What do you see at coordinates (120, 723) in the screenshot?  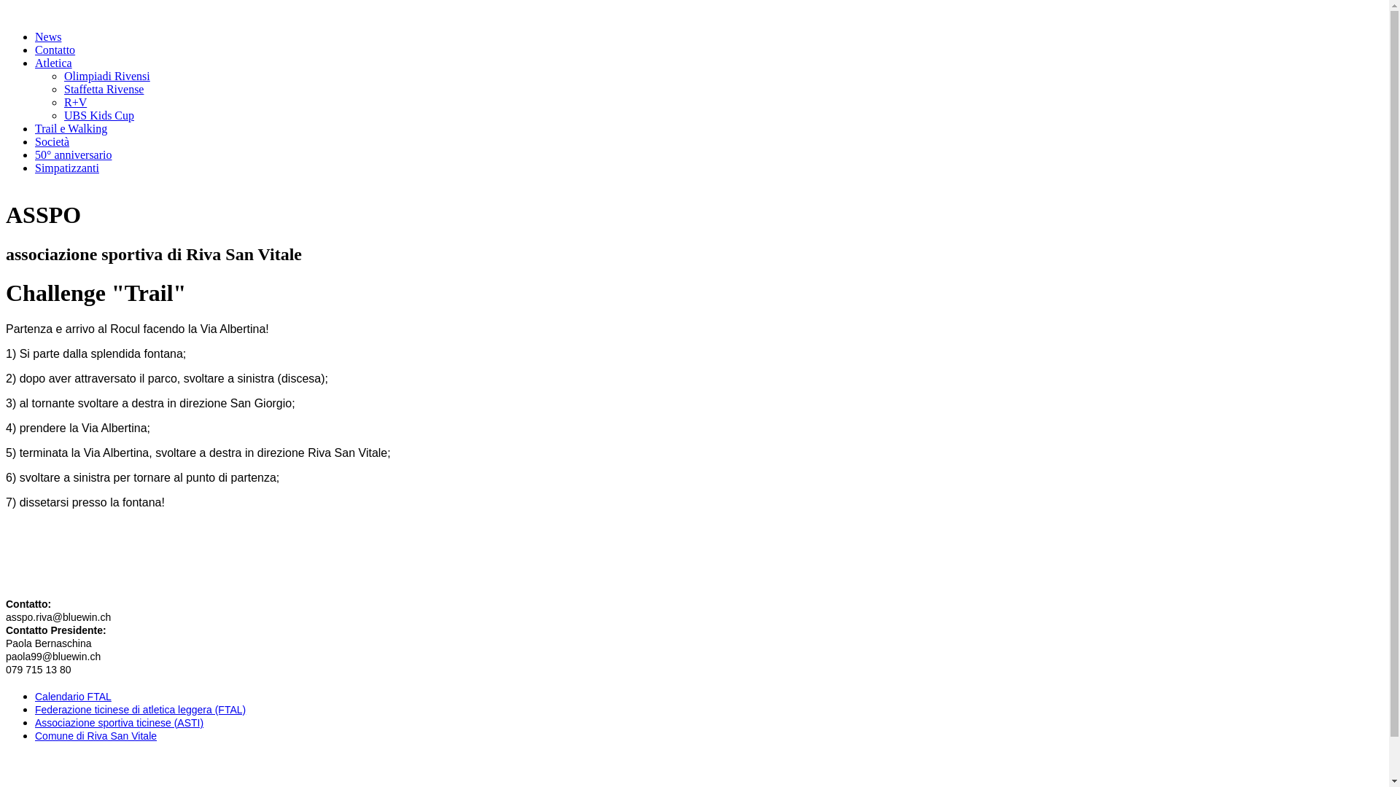 I see `Associazione sportiva ticinese (ASTI)` at bounding box center [120, 723].